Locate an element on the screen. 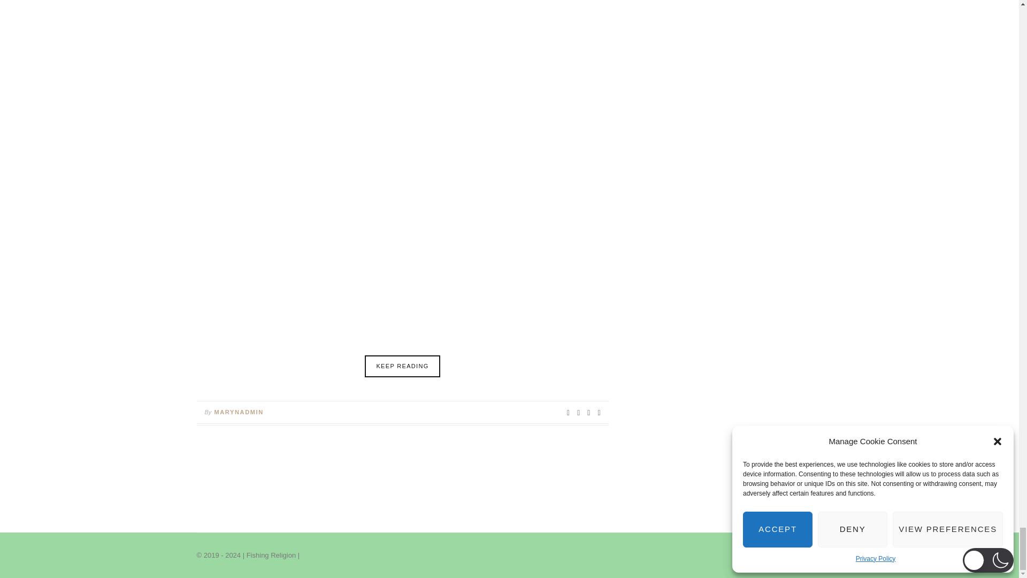 The height and width of the screenshot is (578, 1027). Posts by marynadmin is located at coordinates (238, 412).